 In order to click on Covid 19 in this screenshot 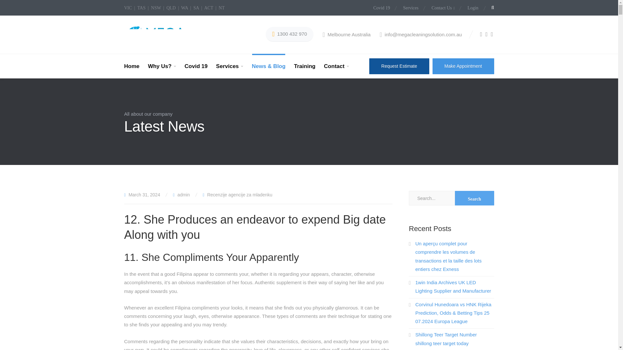, I will do `click(384, 8)`.